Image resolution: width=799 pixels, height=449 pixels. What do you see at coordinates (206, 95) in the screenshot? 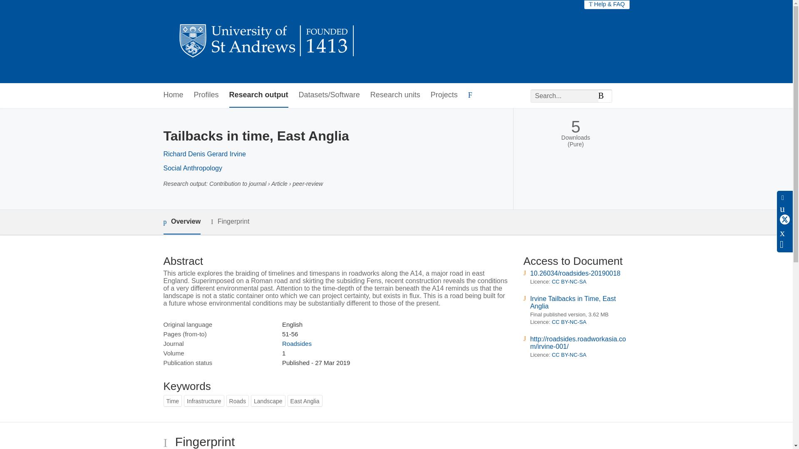
I see `Profiles` at bounding box center [206, 95].